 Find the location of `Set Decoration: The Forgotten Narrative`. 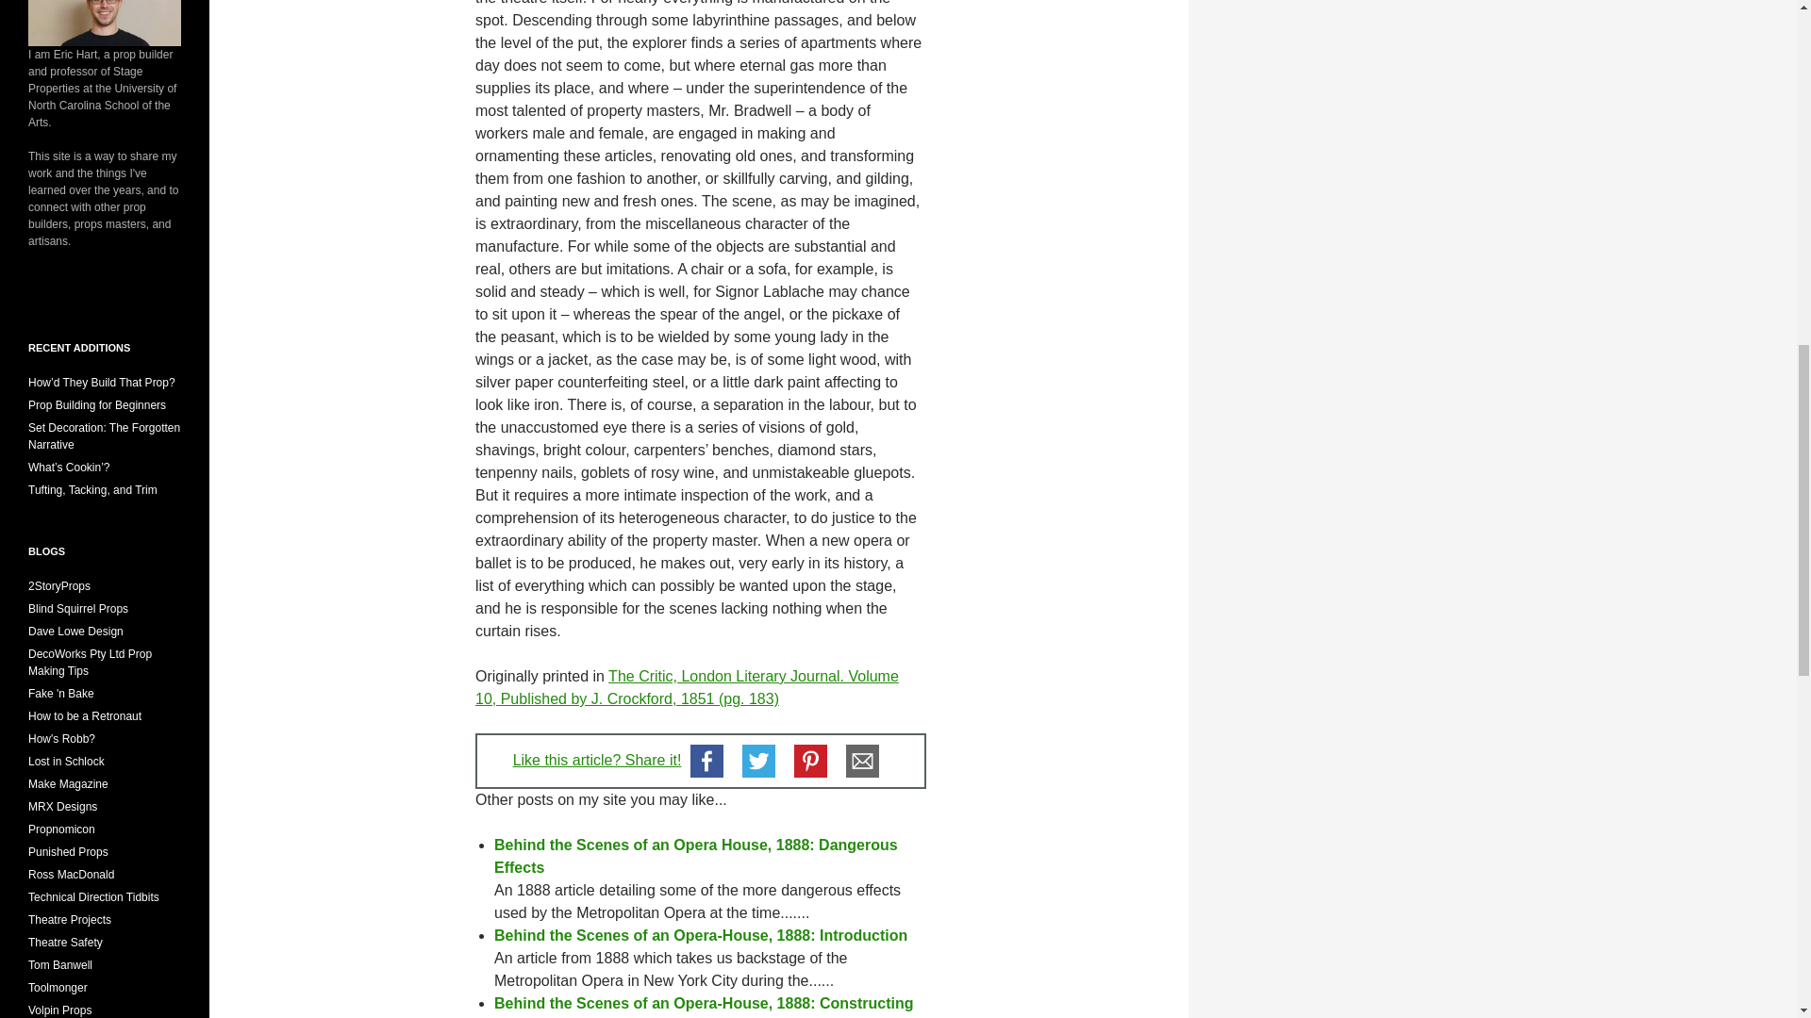

Set Decoration: The Forgotten Narrative is located at coordinates (104, 436).